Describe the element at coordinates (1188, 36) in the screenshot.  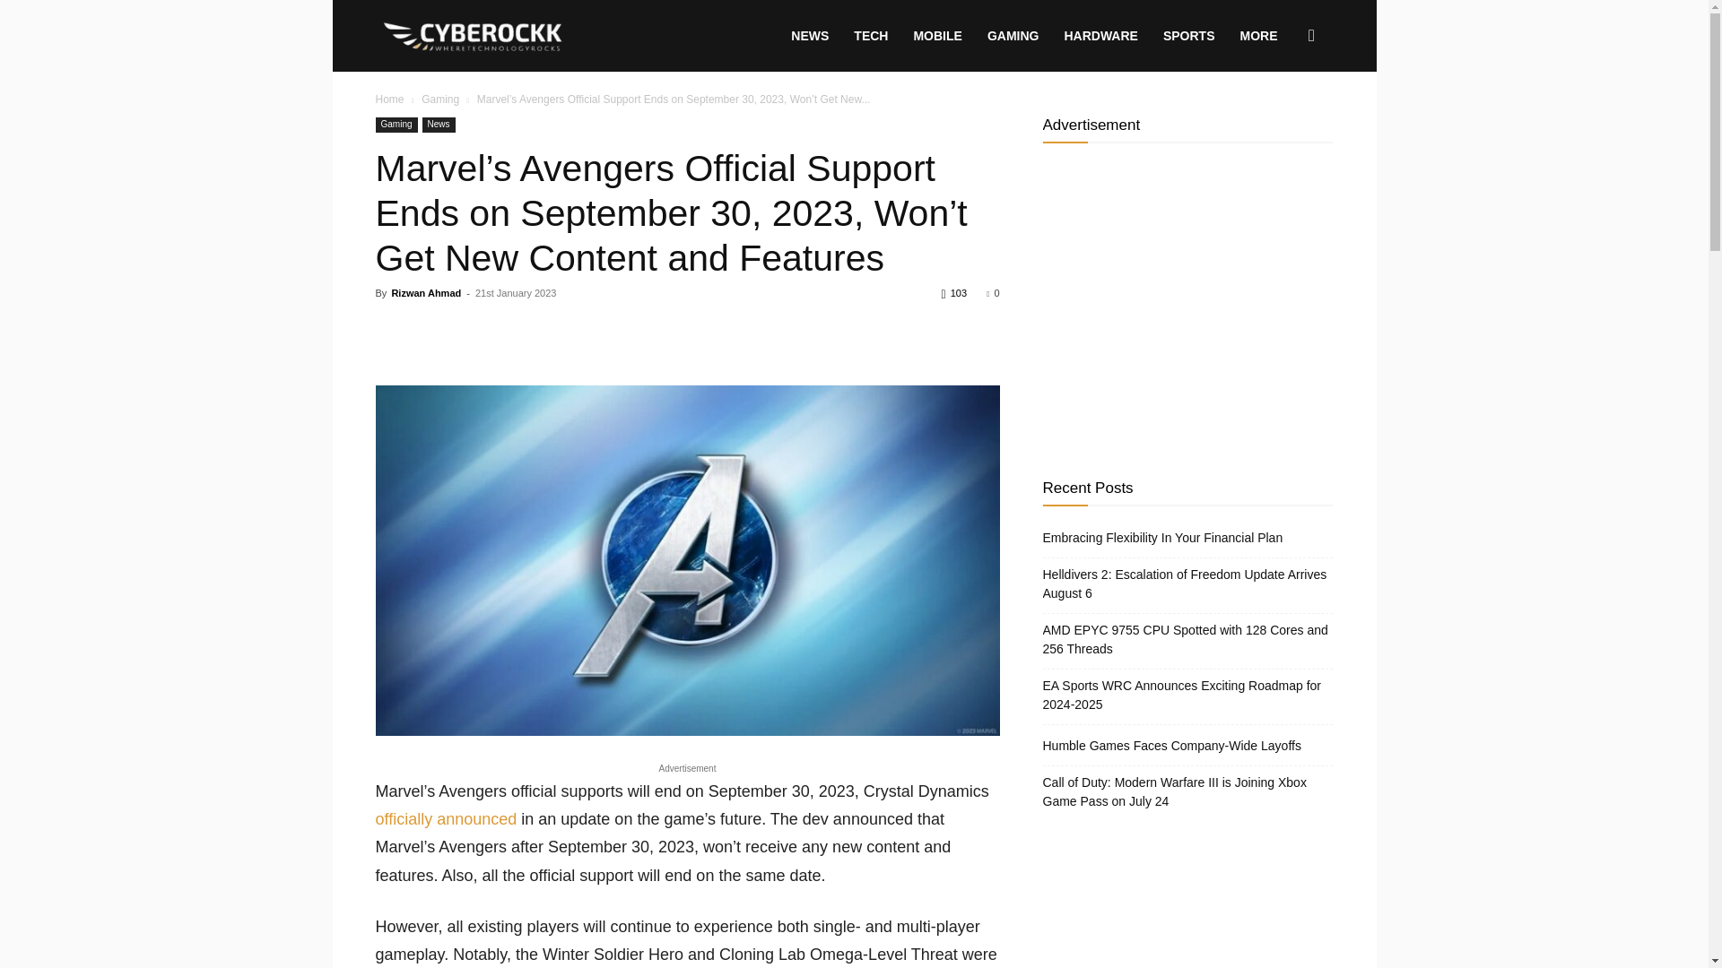
I see `SPORTS` at that location.